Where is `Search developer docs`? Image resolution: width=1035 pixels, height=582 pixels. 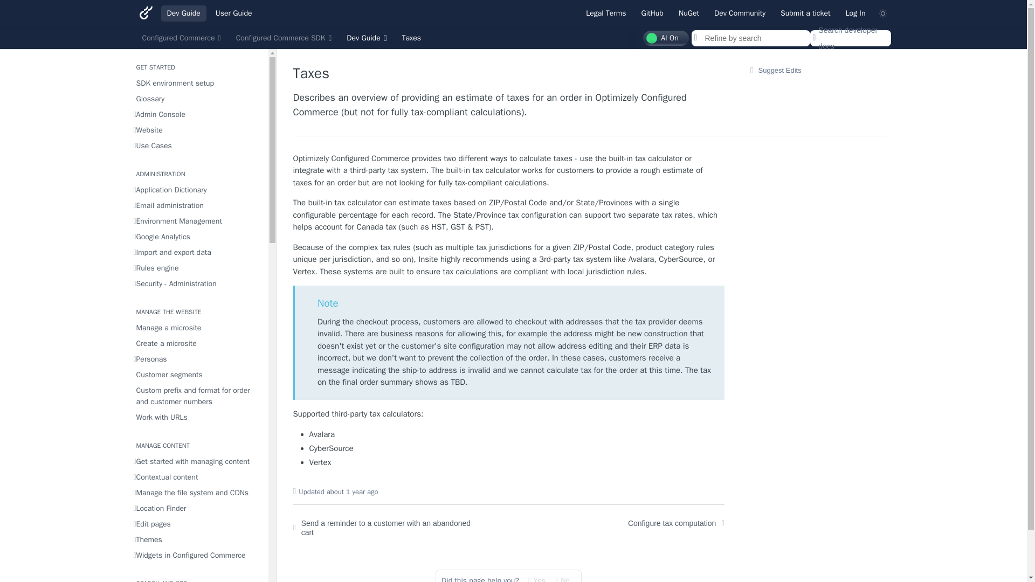
Search developer docs is located at coordinates (850, 38).